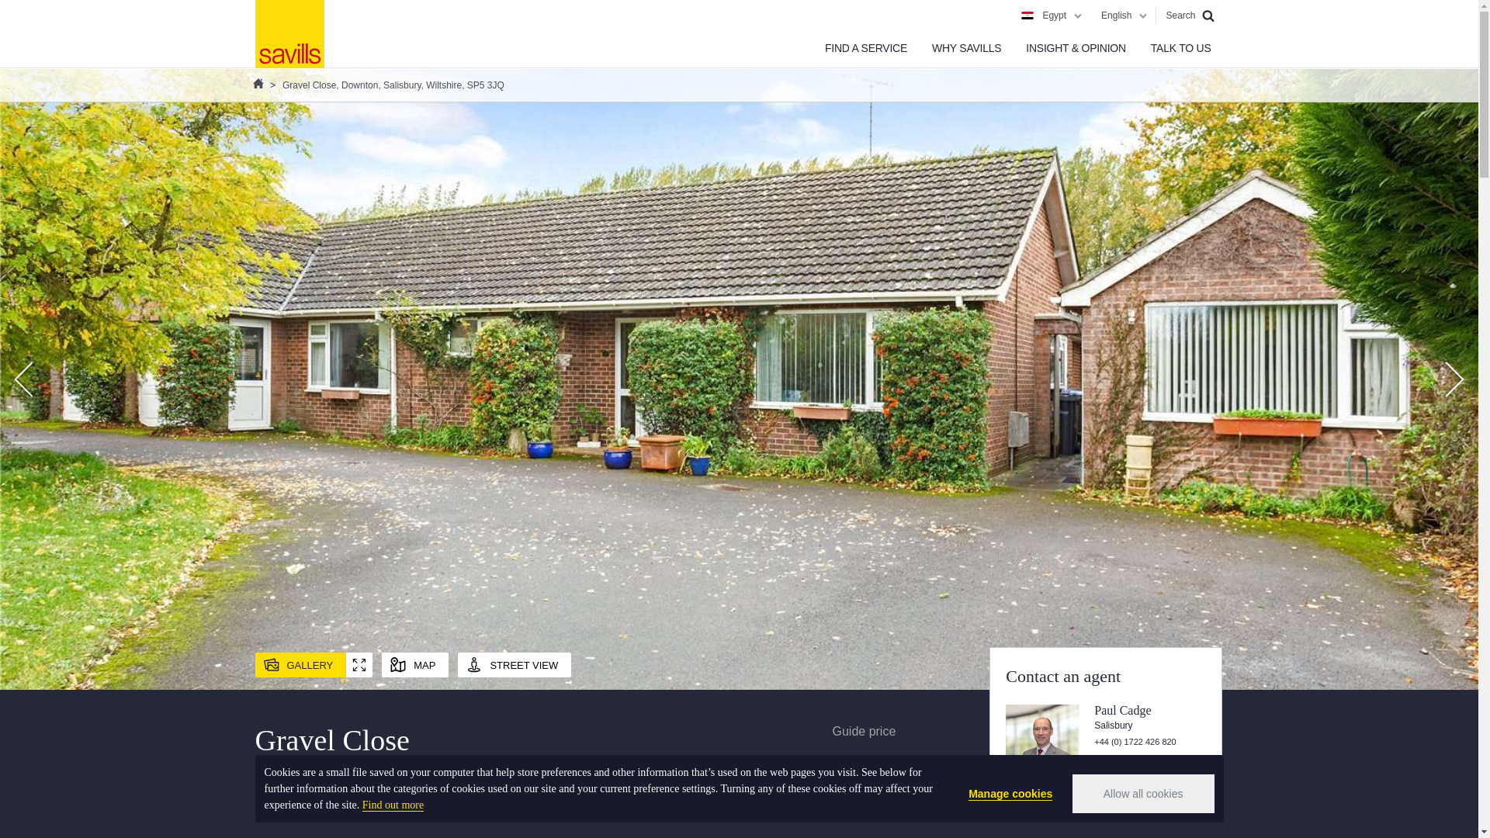 The height and width of the screenshot is (838, 1490). What do you see at coordinates (1143, 793) in the screenshot?
I see `Allow all cookies` at bounding box center [1143, 793].